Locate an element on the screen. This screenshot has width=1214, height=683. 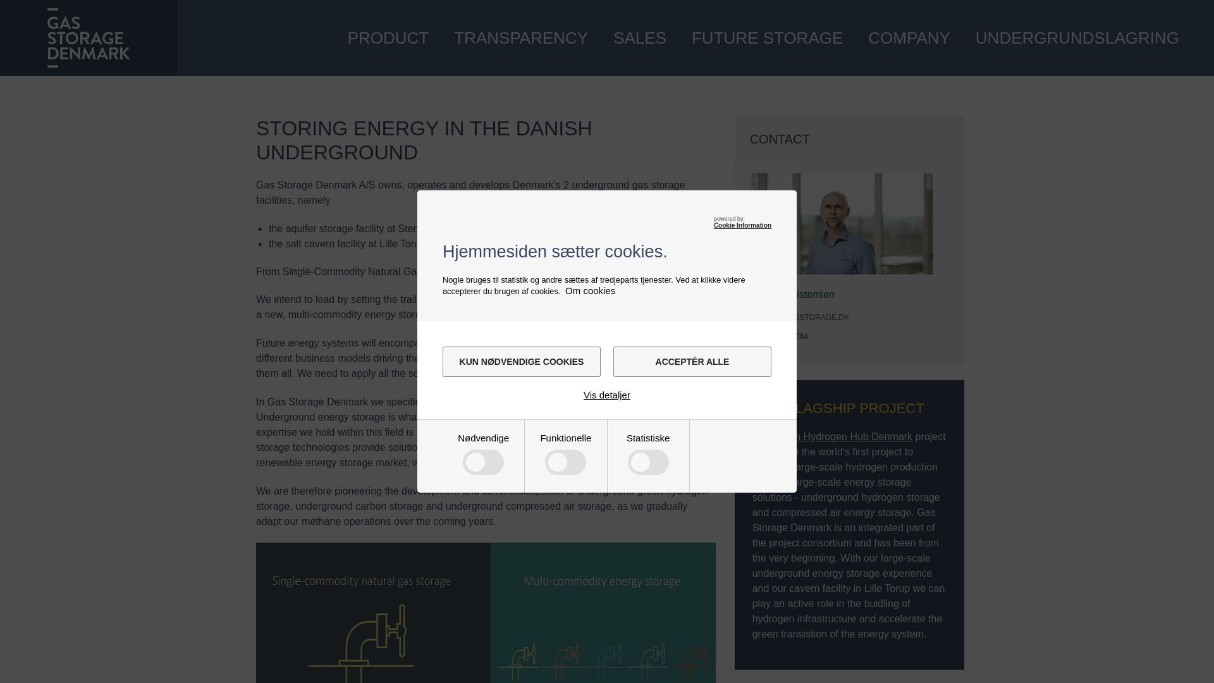
Statistiske is located at coordinates (483, 606).